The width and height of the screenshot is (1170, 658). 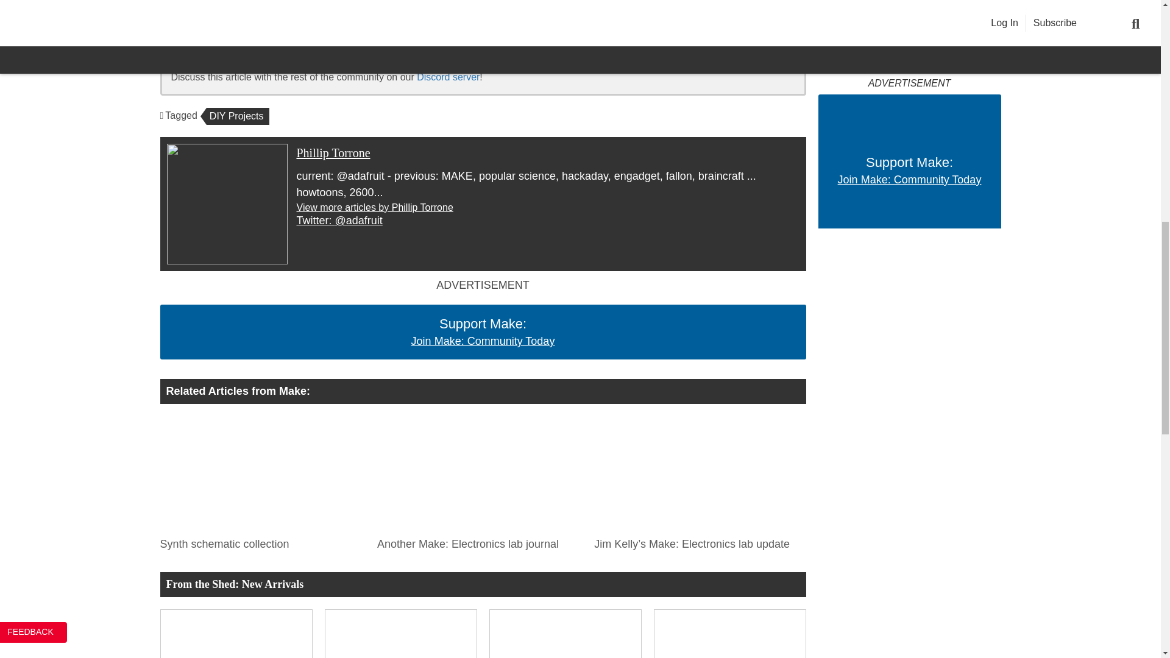 What do you see at coordinates (479, 473) in the screenshot?
I see `Another Make: Electronics lab journal` at bounding box center [479, 473].